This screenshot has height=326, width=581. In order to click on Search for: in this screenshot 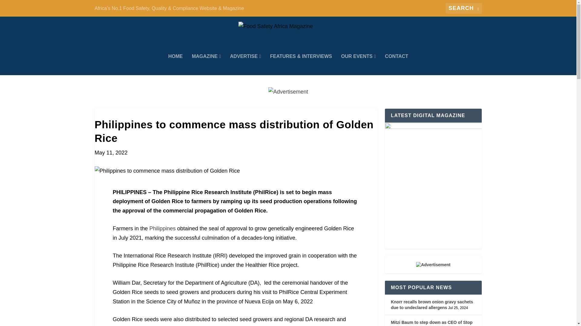, I will do `click(464, 8)`.